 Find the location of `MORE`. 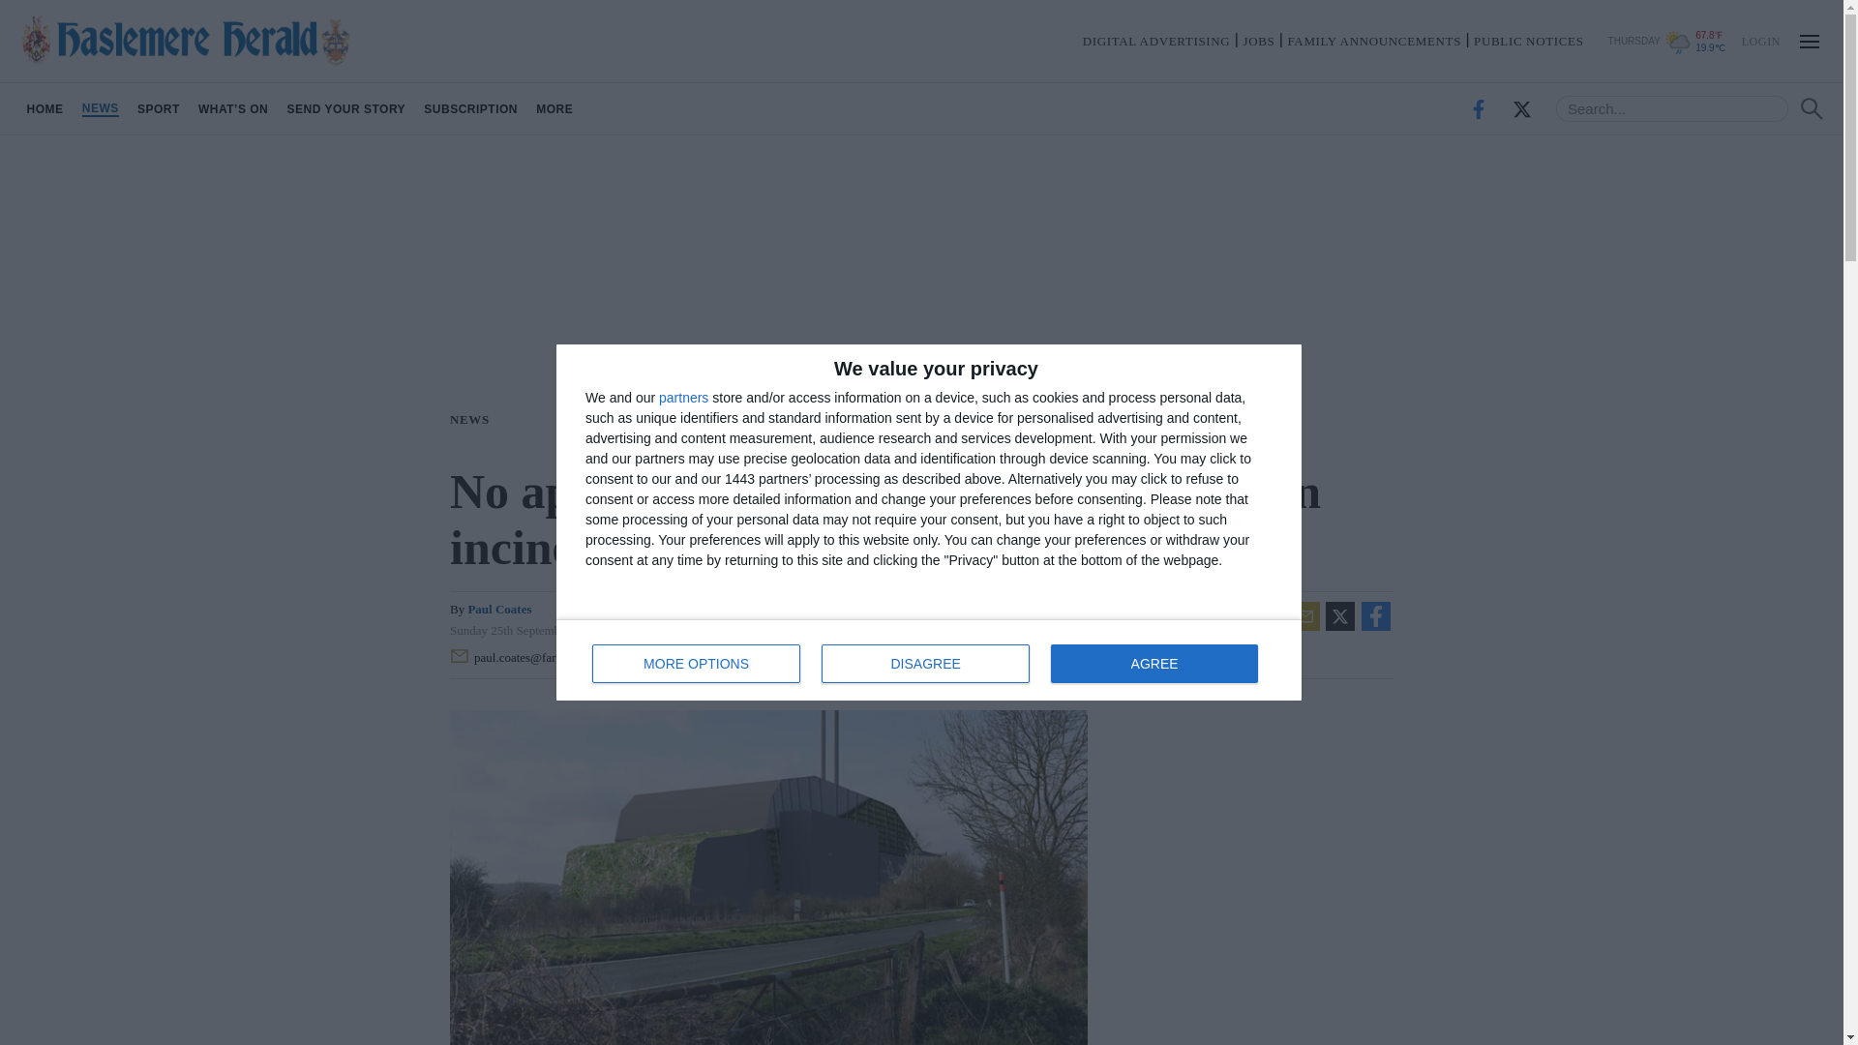

MORE is located at coordinates (1760, 40).